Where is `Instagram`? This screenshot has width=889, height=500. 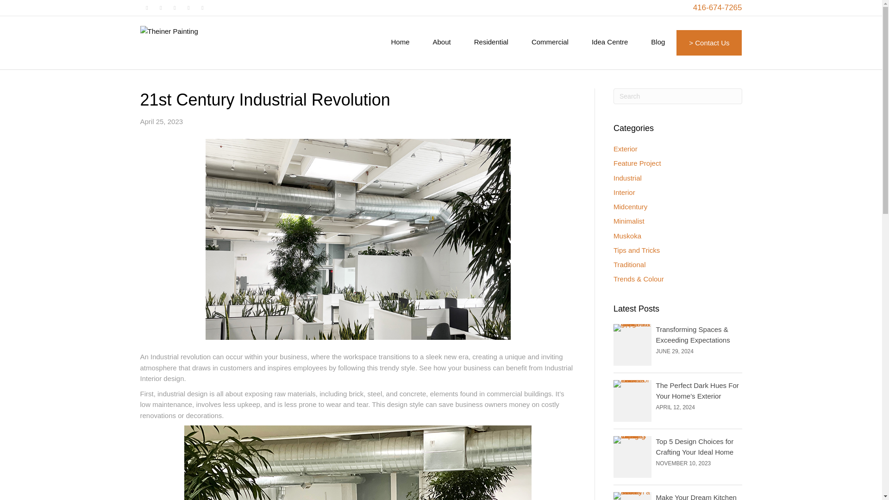
Instagram is located at coordinates (202, 8).